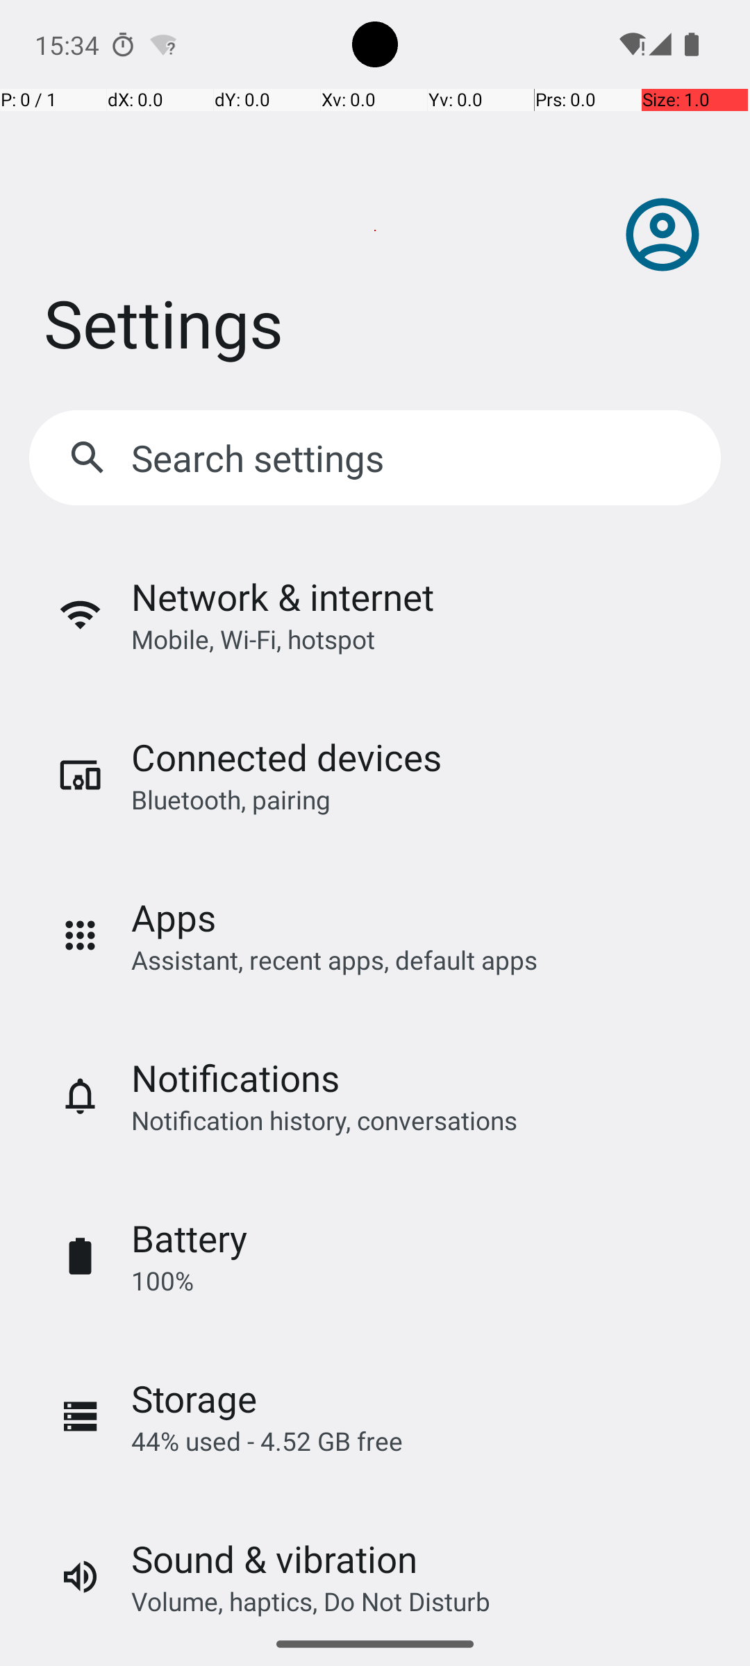  Describe the element at coordinates (286, 757) in the screenshot. I see `Connected devices` at that location.